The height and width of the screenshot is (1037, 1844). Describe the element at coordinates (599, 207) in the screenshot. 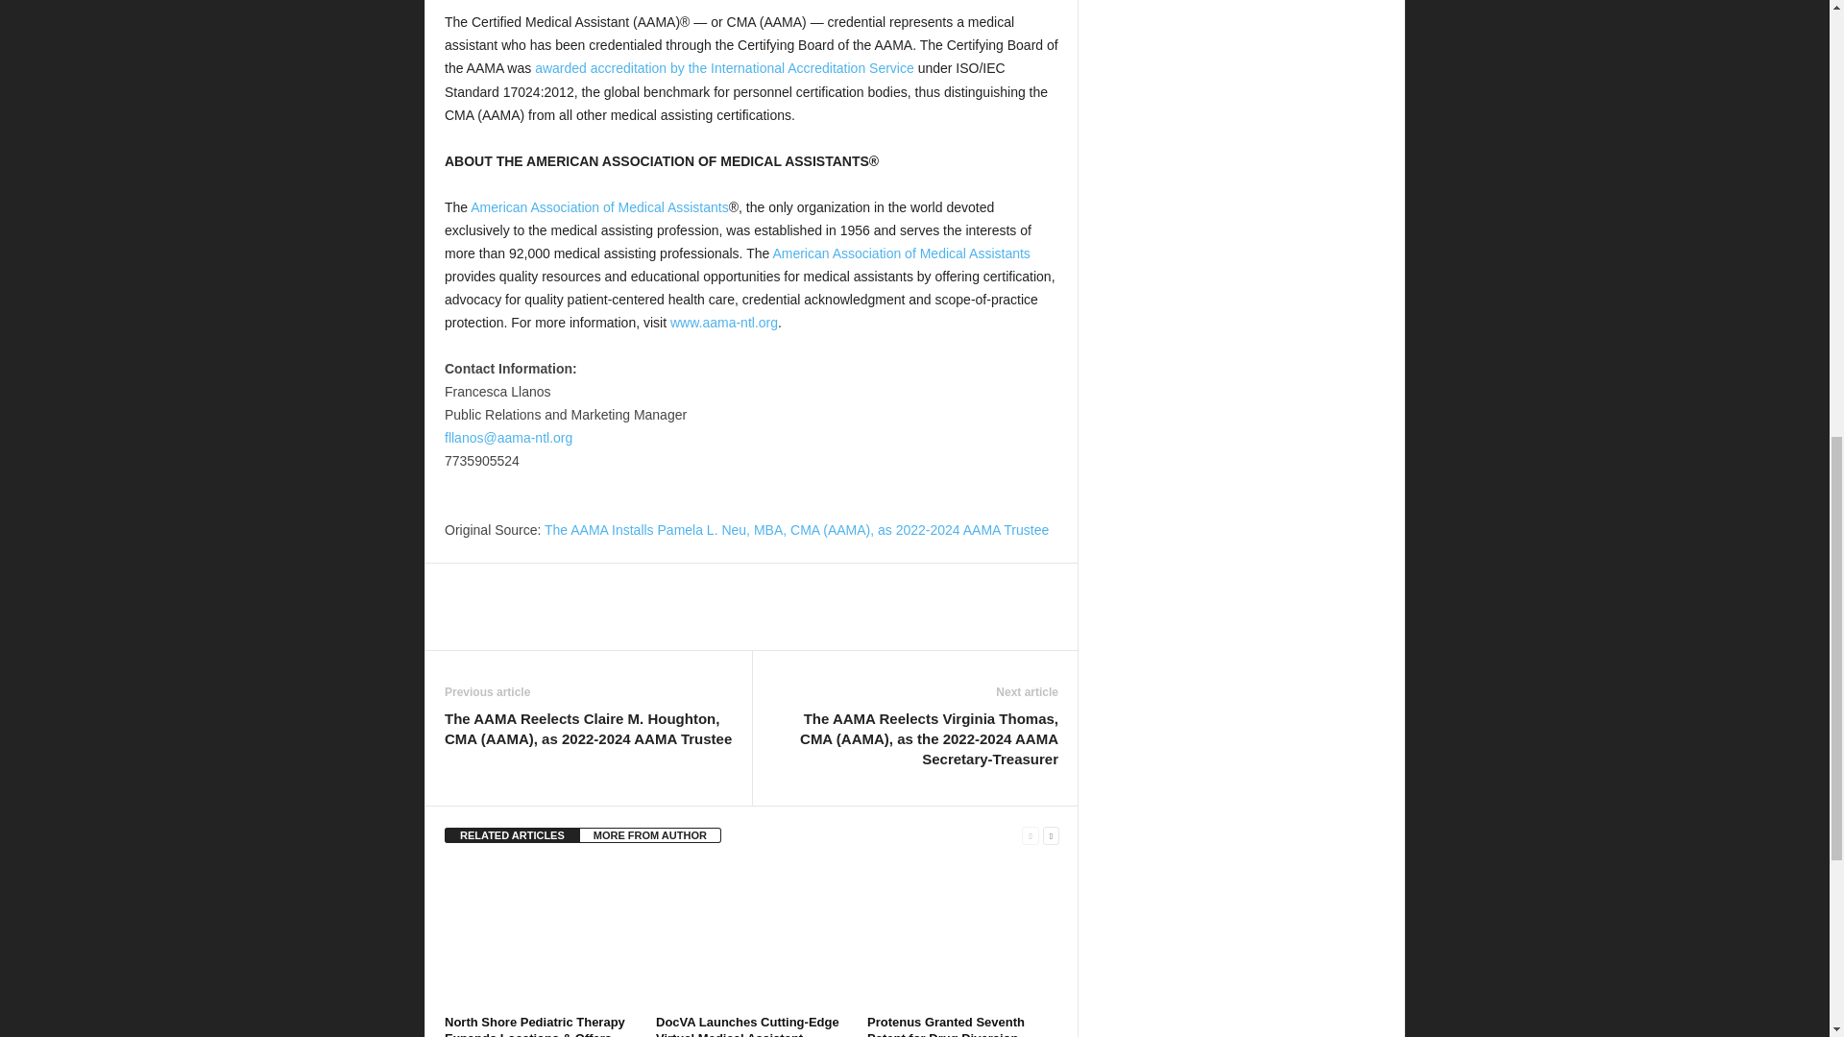

I see `American Association of Medical Assistants` at that location.